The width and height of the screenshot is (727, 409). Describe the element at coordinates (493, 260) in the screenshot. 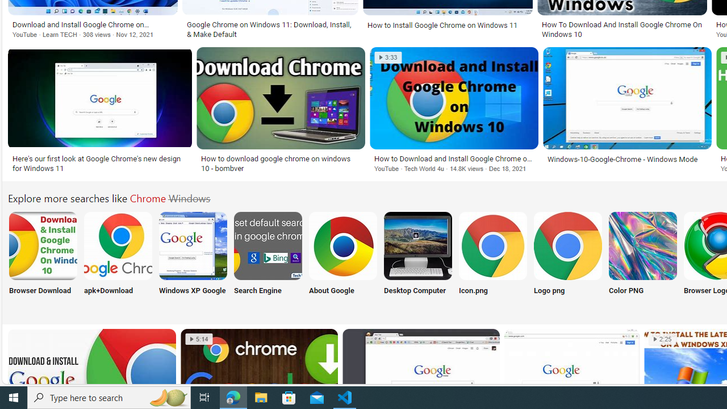

I see `Chrome Icon.png Icon.png` at that location.